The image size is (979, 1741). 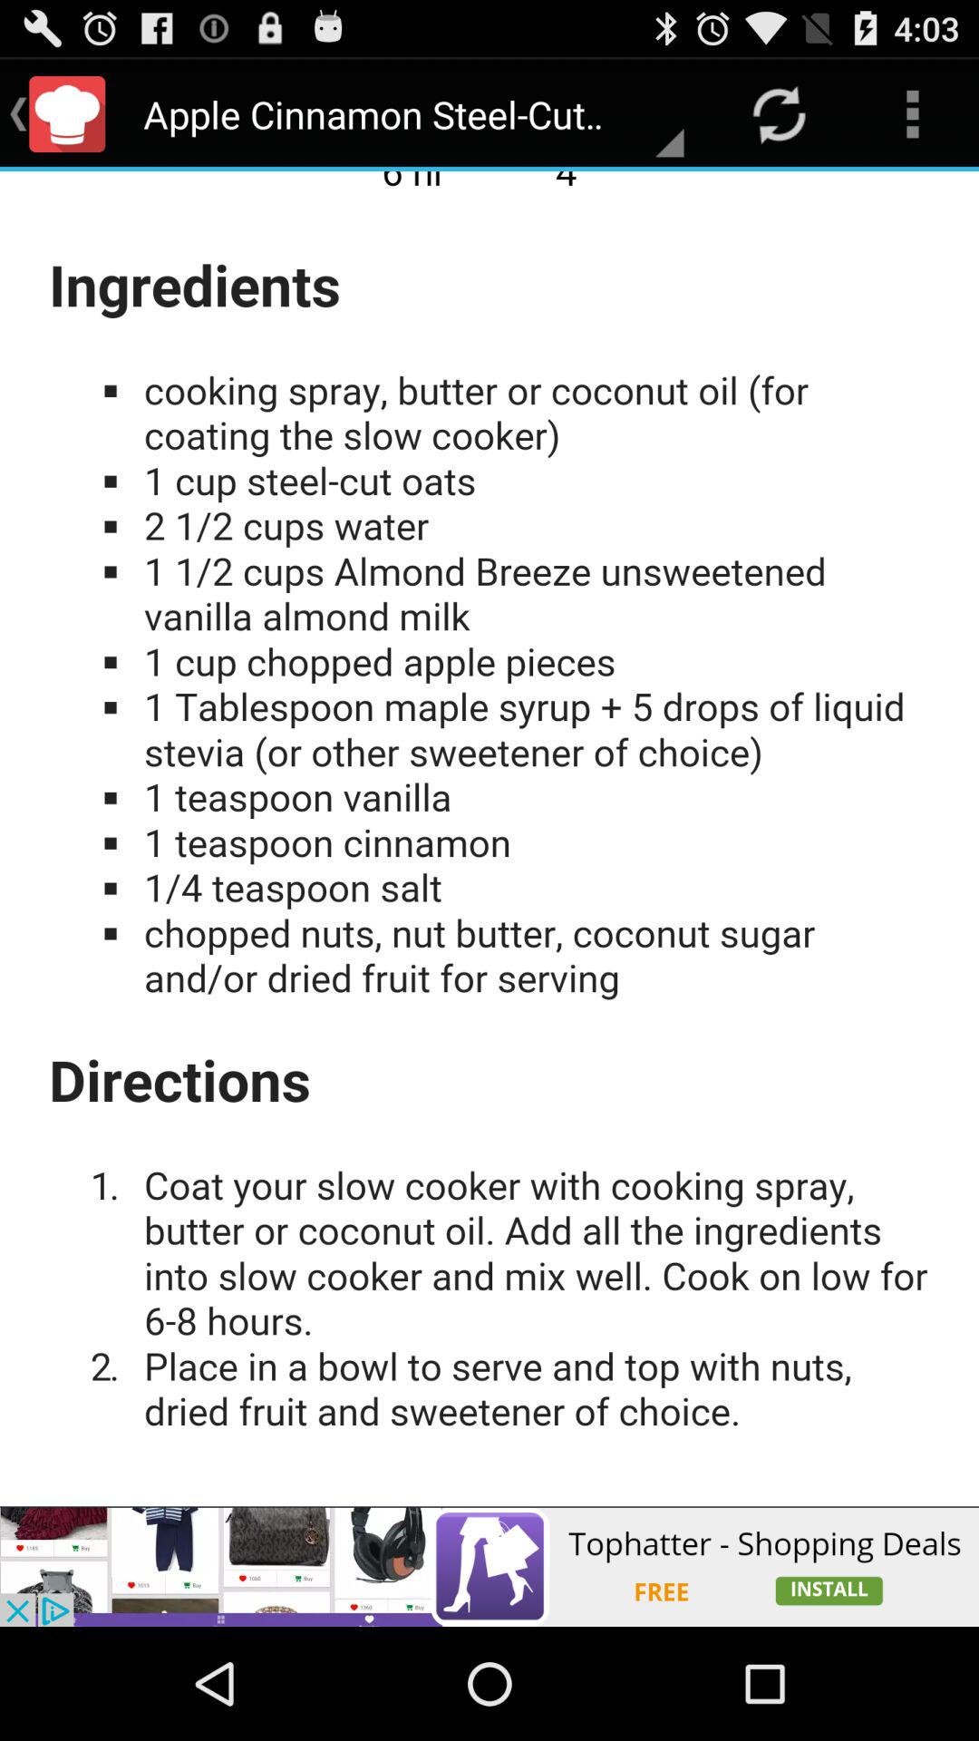 What do you see at coordinates (489, 1567) in the screenshot?
I see `advertisement` at bounding box center [489, 1567].